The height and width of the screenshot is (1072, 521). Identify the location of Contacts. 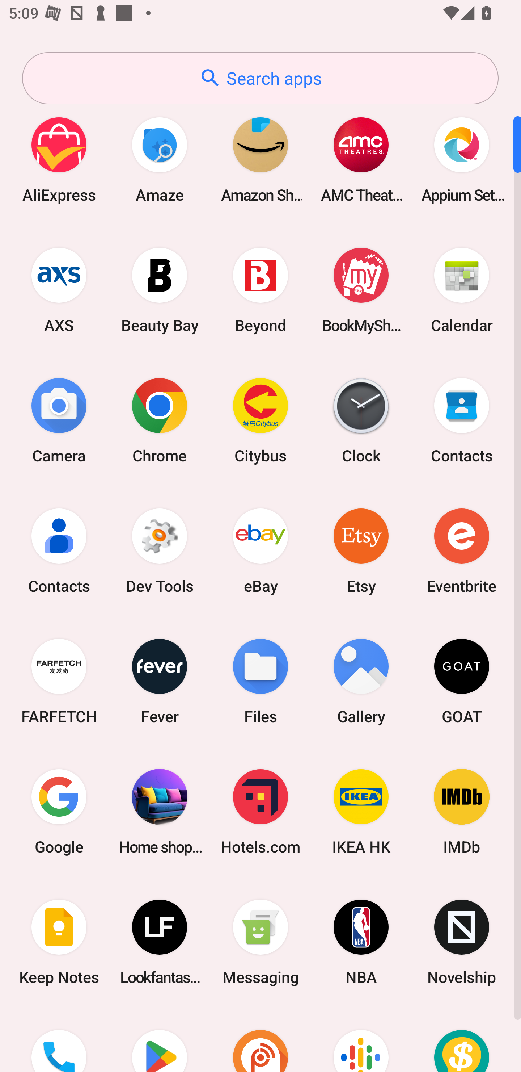
(59, 550).